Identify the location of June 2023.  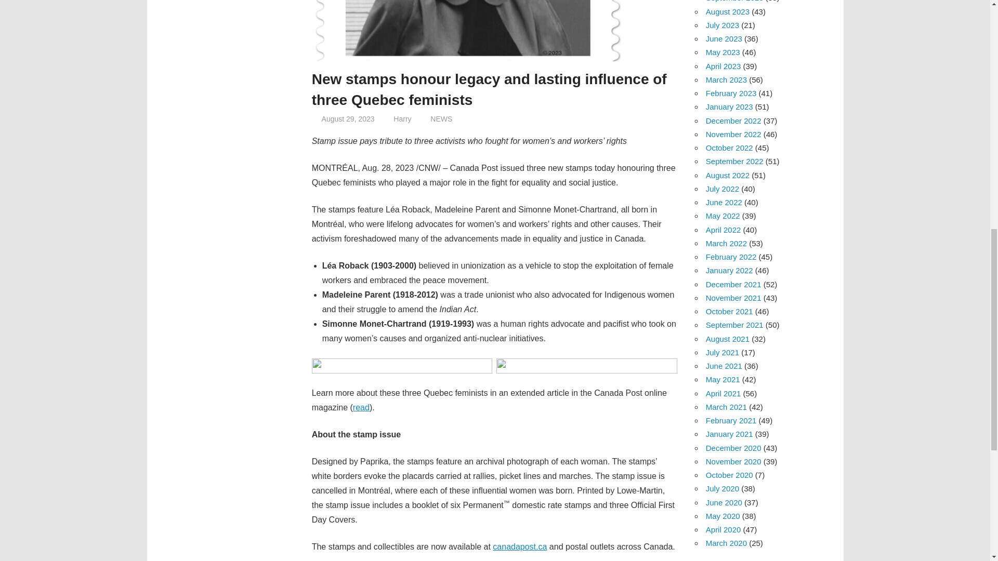
(724, 38).